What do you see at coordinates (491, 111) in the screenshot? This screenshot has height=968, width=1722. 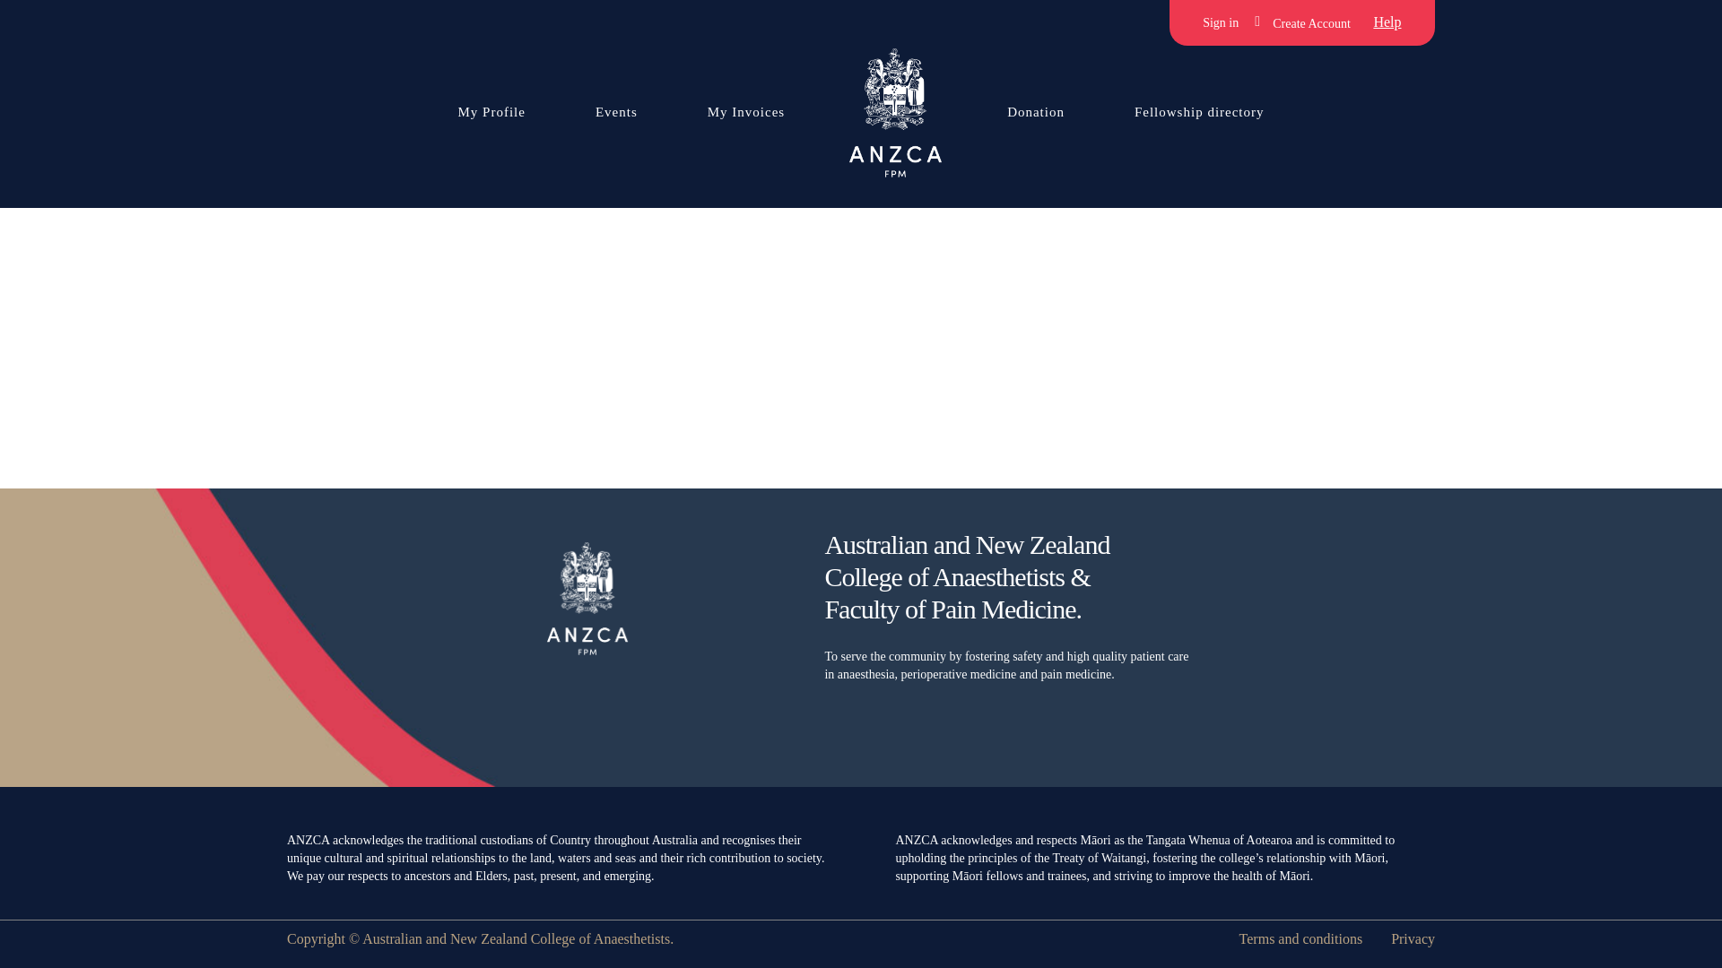 I see `My Profile` at bounding box center [491, 111].